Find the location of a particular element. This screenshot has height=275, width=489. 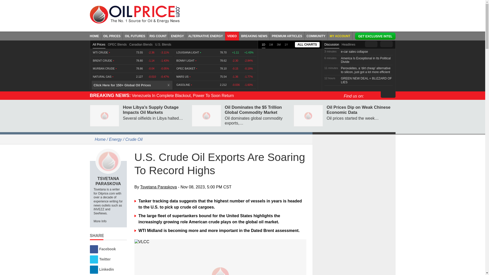

BREAKING NEWS is located at coordinates (254, 36).